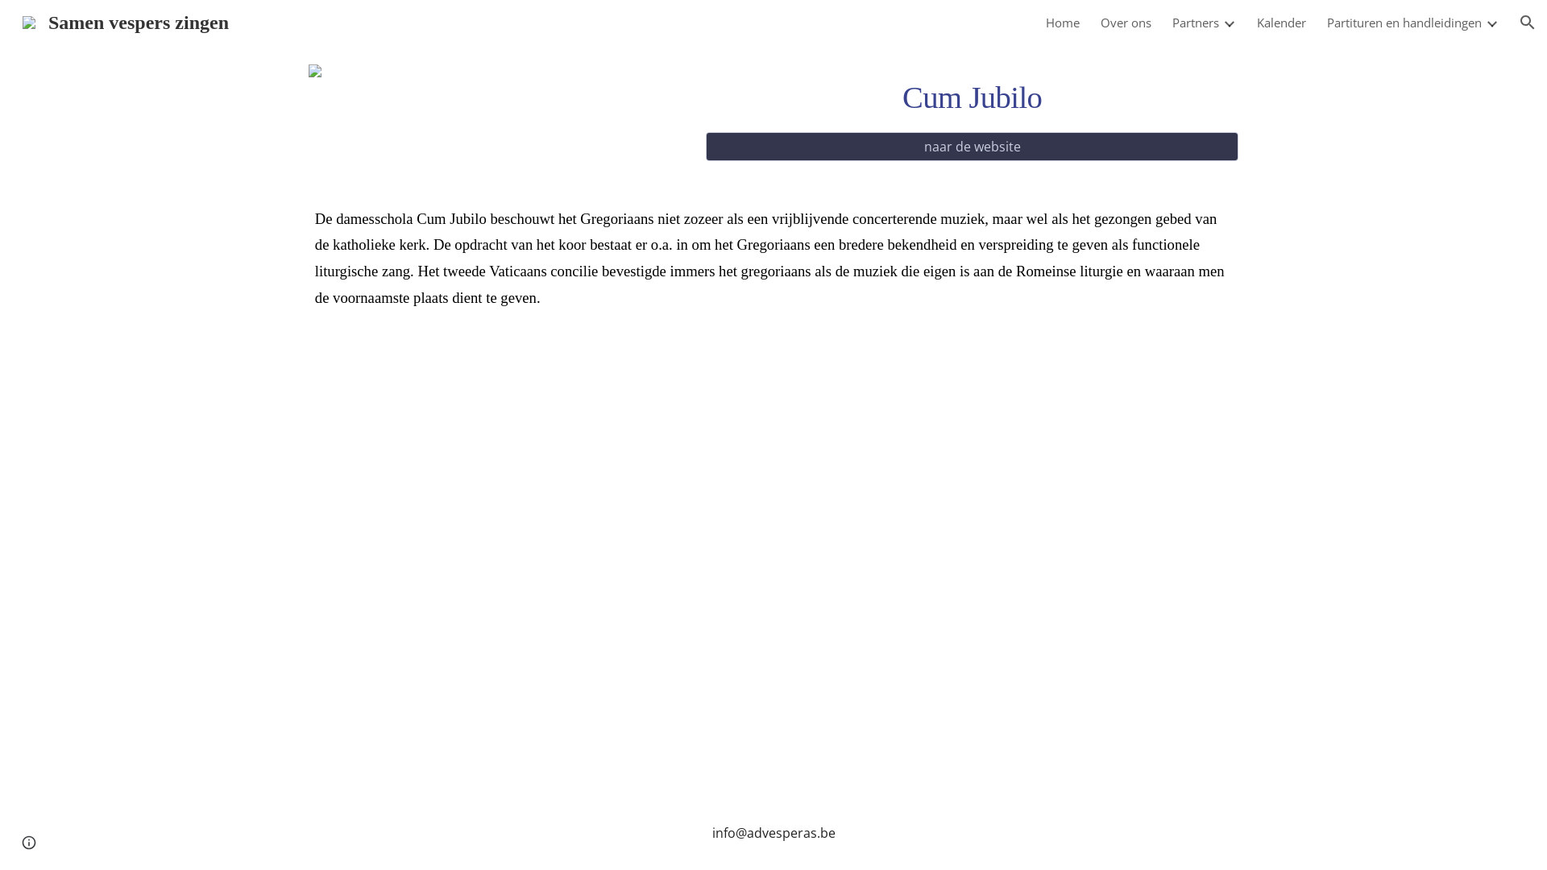  What do you see at coordinates (1126, 23) in the screenshot?
I see `Over ons` at bounding box center [1126, 23].